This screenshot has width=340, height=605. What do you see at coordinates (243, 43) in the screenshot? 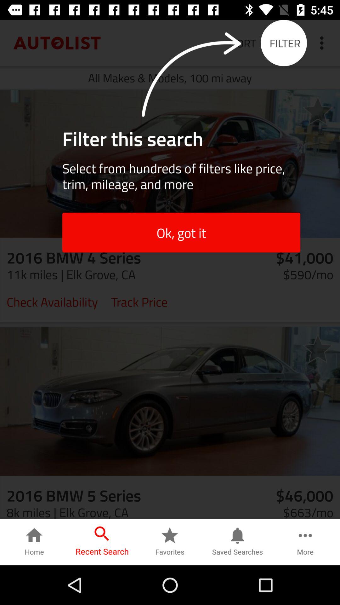
I see `choose the sort icon` at bounding box center [243, 43].